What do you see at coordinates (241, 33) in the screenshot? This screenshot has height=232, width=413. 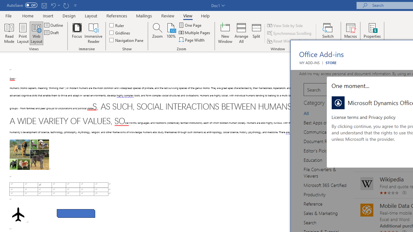 I see `Arrange All` at bounding box center [241, 33].